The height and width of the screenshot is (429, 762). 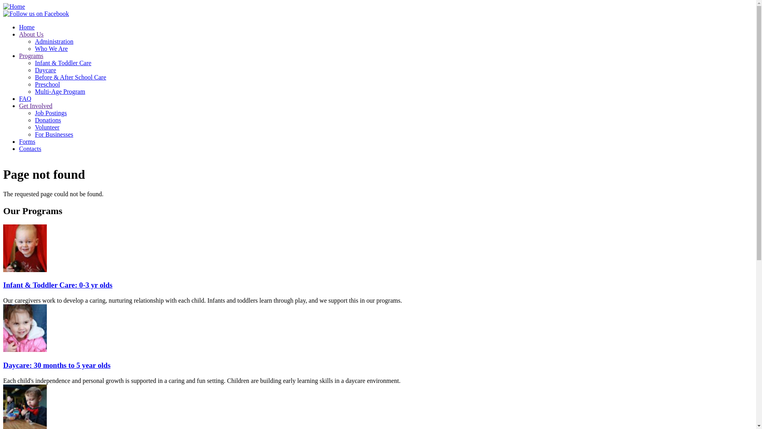 I want to click on Job Postings, so click(x=51, y=113).